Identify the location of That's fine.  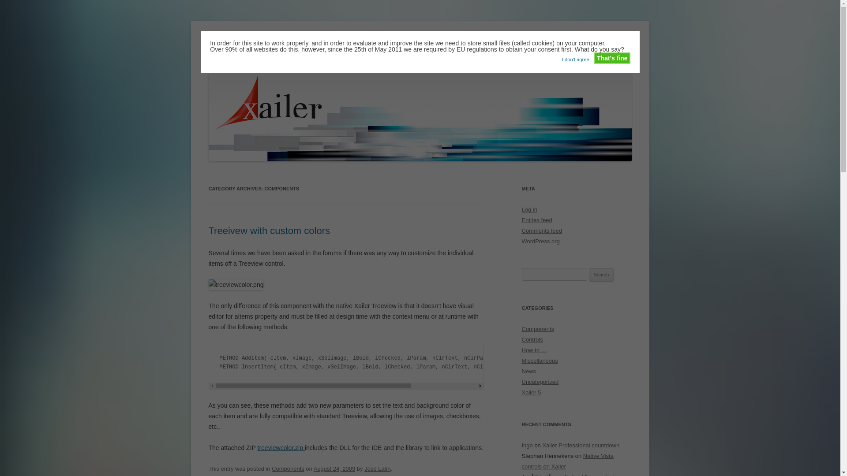
(612, 58).